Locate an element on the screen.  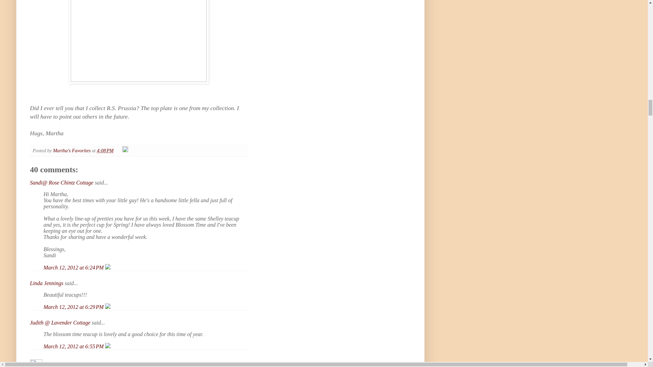
comment permalink is located at coordinates (74, 307).